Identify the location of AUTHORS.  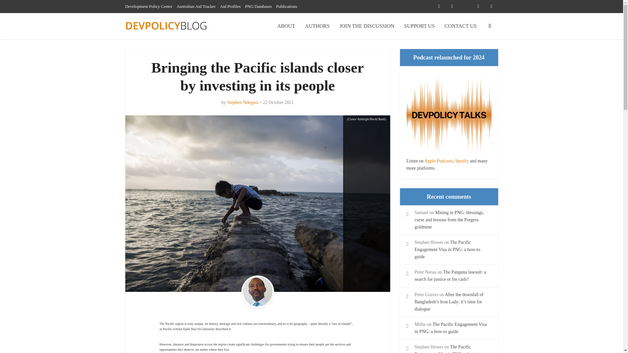
(317, 26).